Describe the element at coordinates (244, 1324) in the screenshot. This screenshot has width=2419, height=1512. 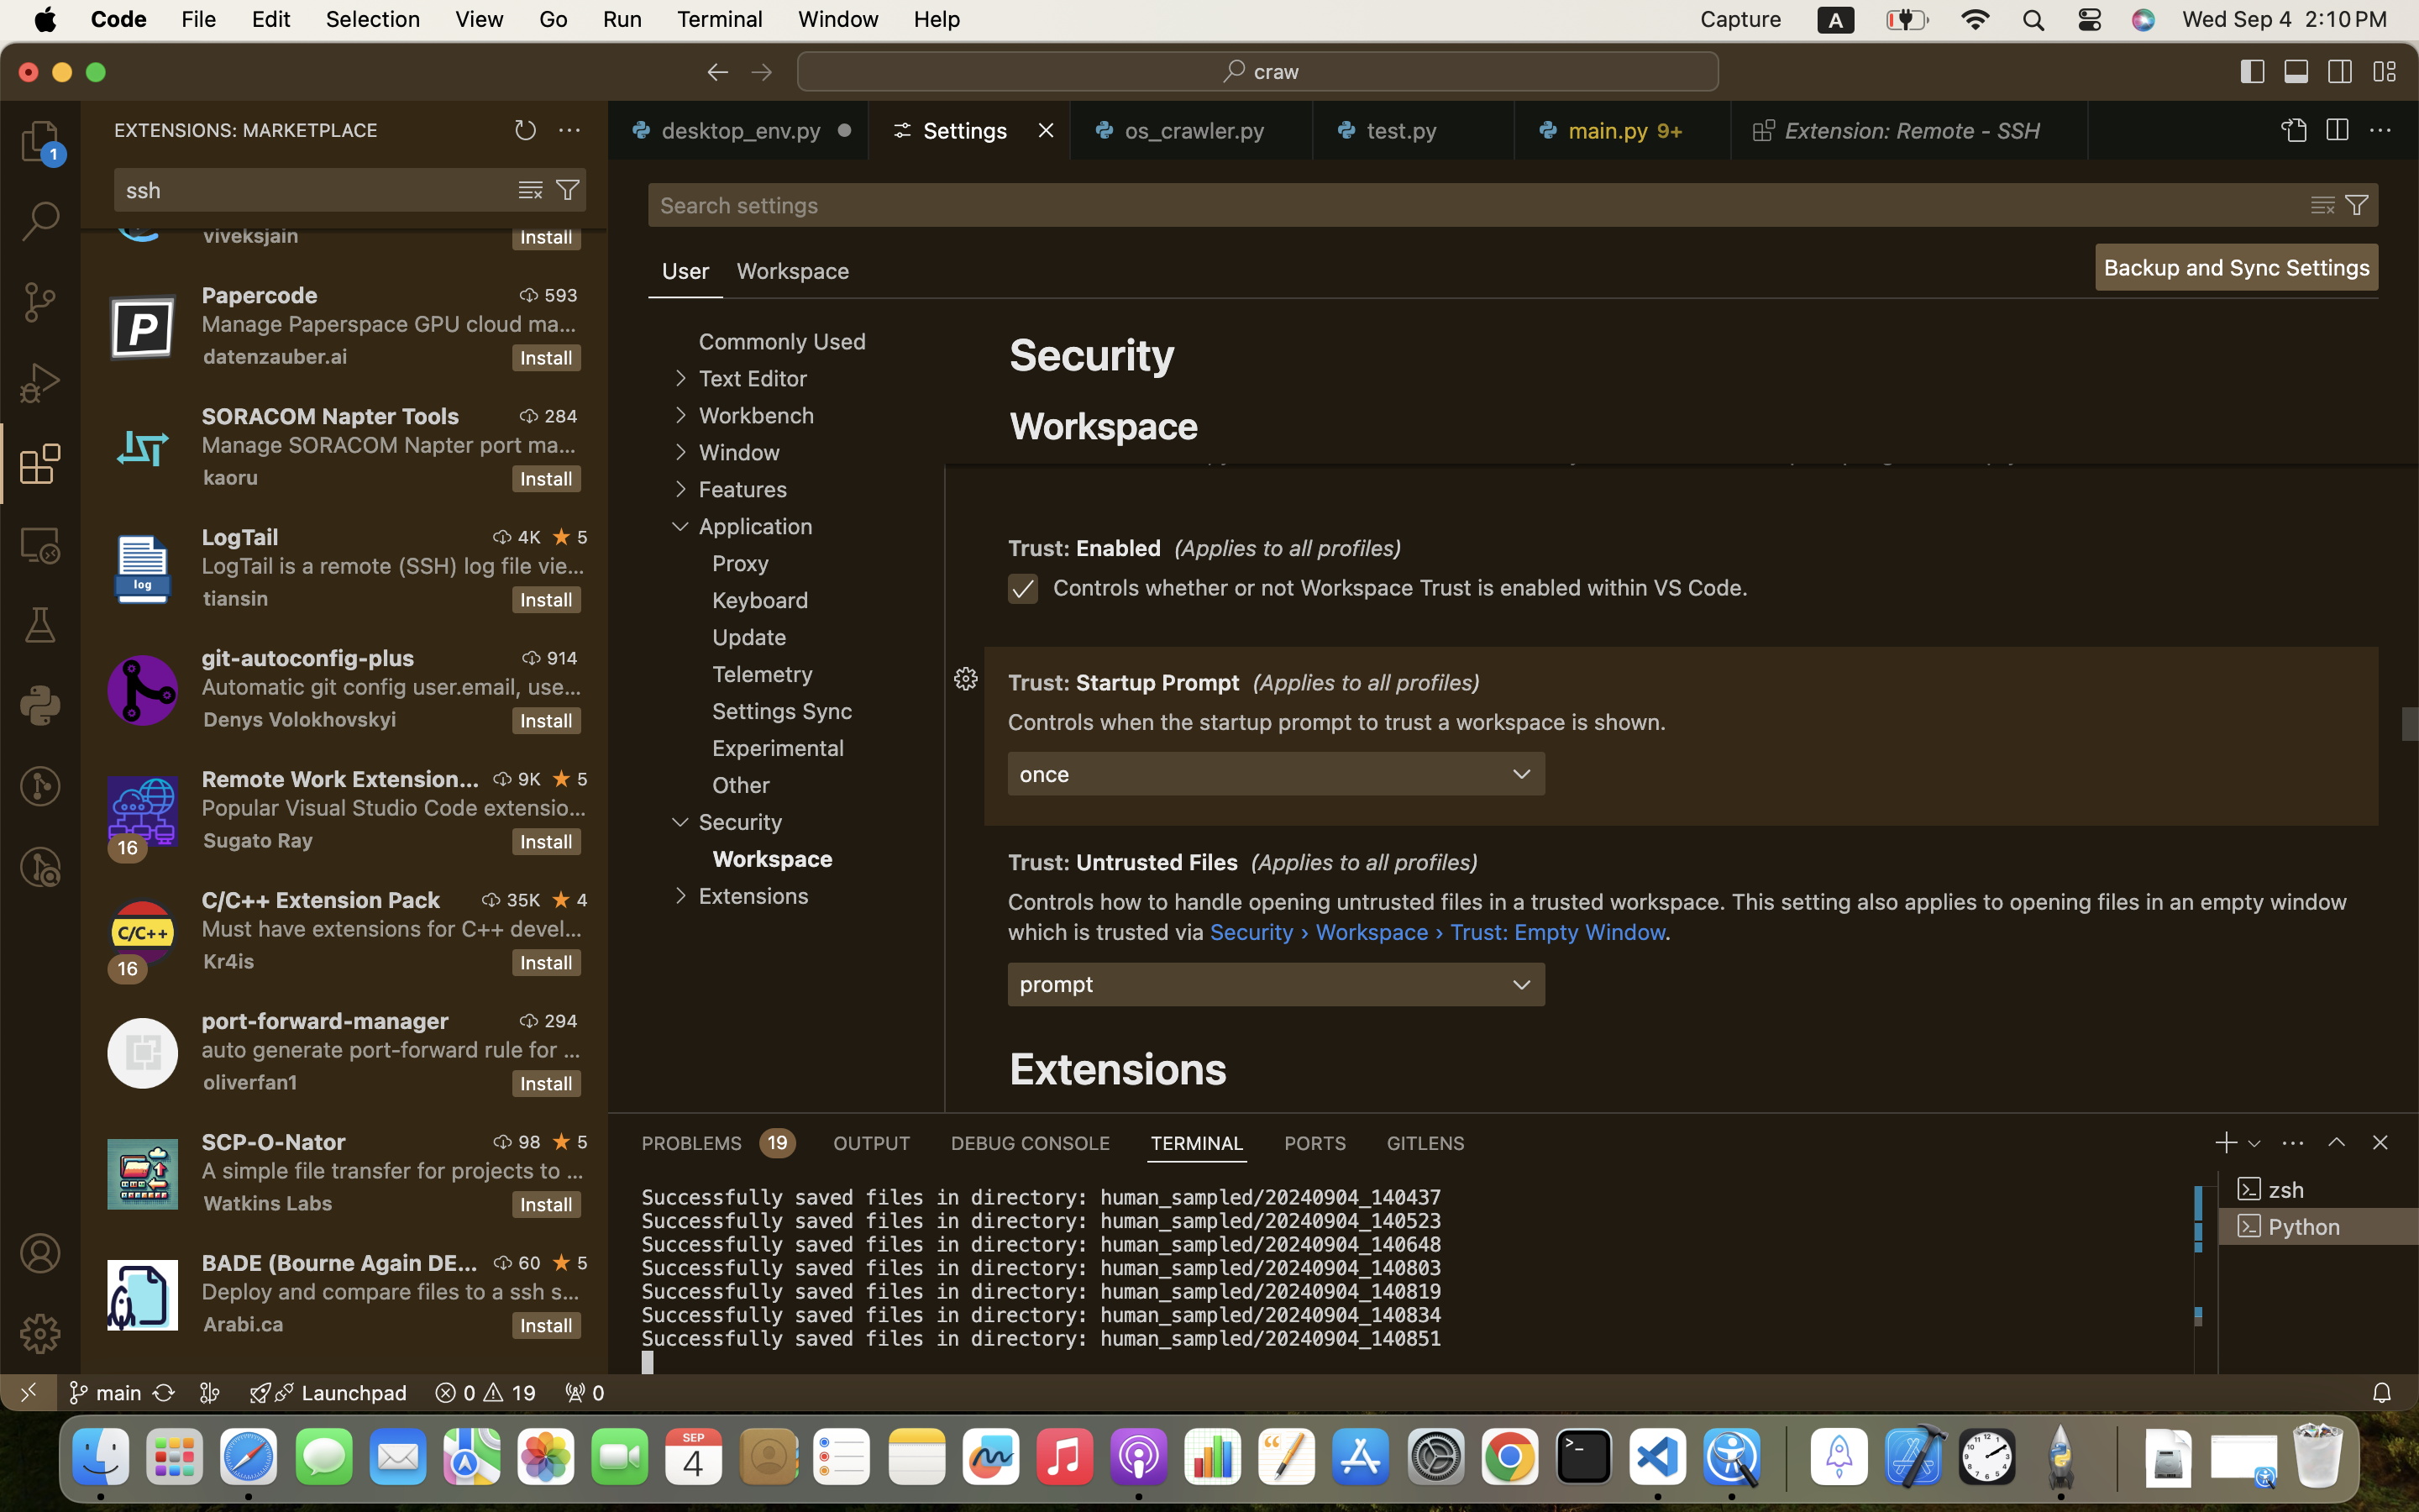
I see `Arabi.ca` at that location.